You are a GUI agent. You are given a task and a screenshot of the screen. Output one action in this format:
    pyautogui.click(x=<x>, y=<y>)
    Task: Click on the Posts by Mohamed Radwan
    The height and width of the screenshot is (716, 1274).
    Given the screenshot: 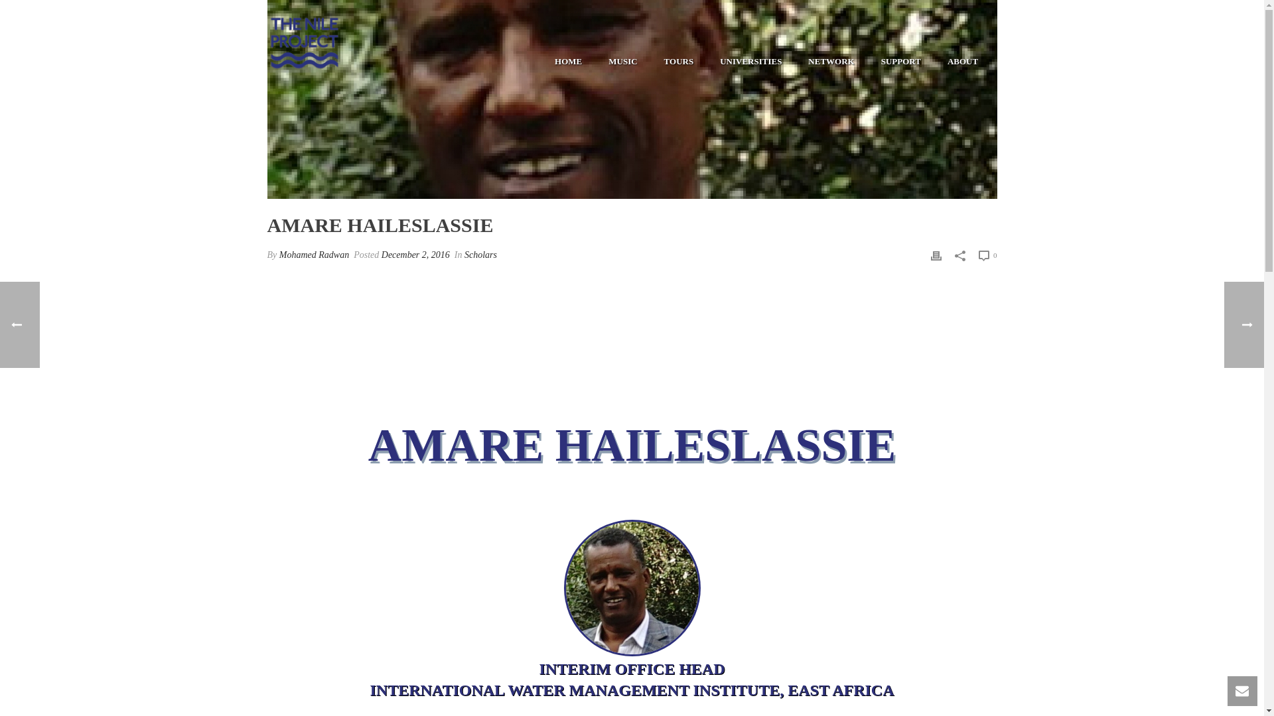 What is the action you would take?
    pyautogui.click(x=314, y=255)
    